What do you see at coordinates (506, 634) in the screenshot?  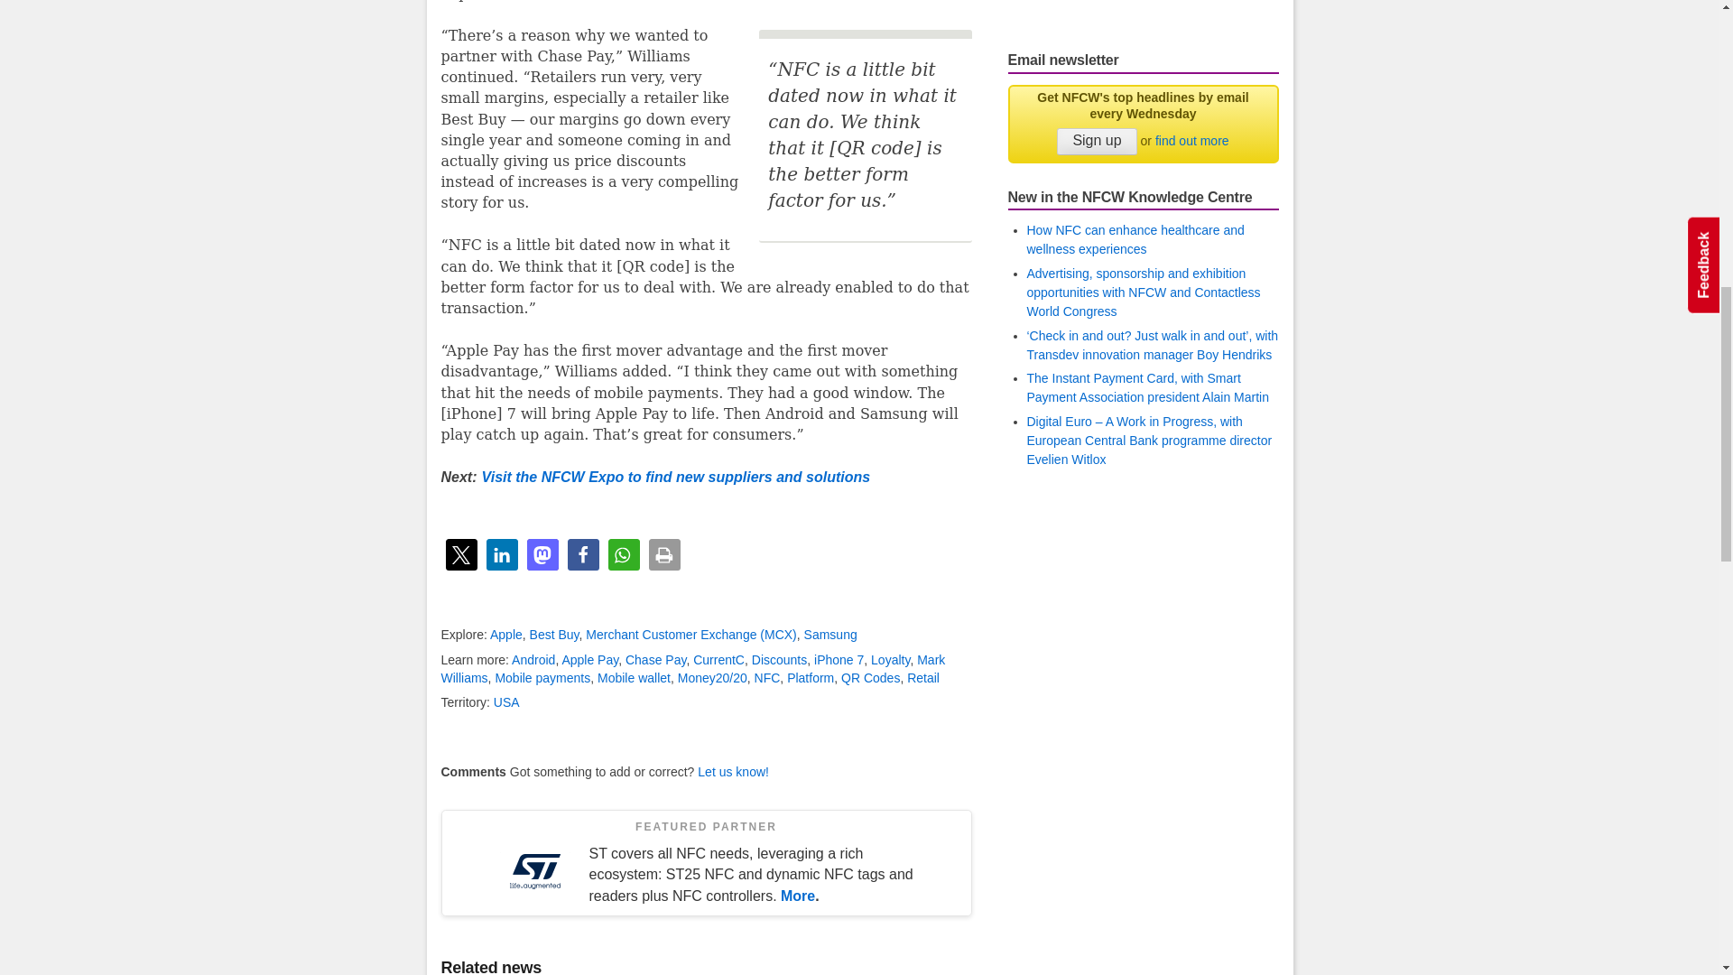 I see `1,355 more items that mention Apple` at bounding box center [506, 634].